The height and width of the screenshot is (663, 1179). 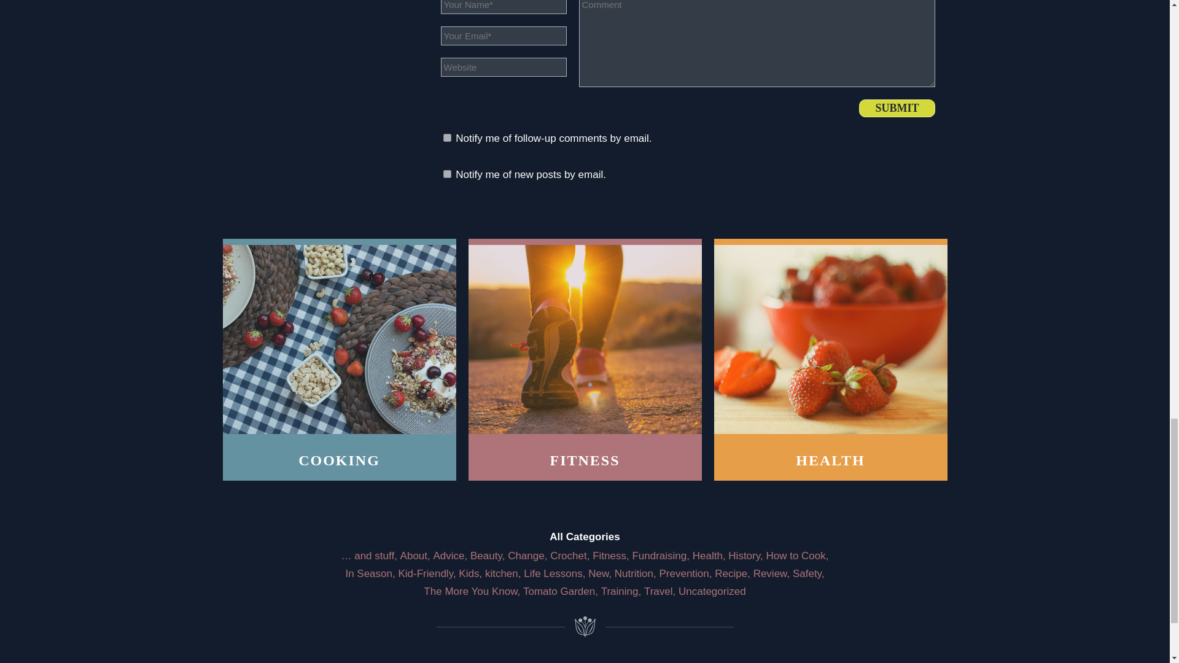 What do you see at coordinates (526, 556) in the screenshot?
I see `Change` at bounding box center [526, 556].